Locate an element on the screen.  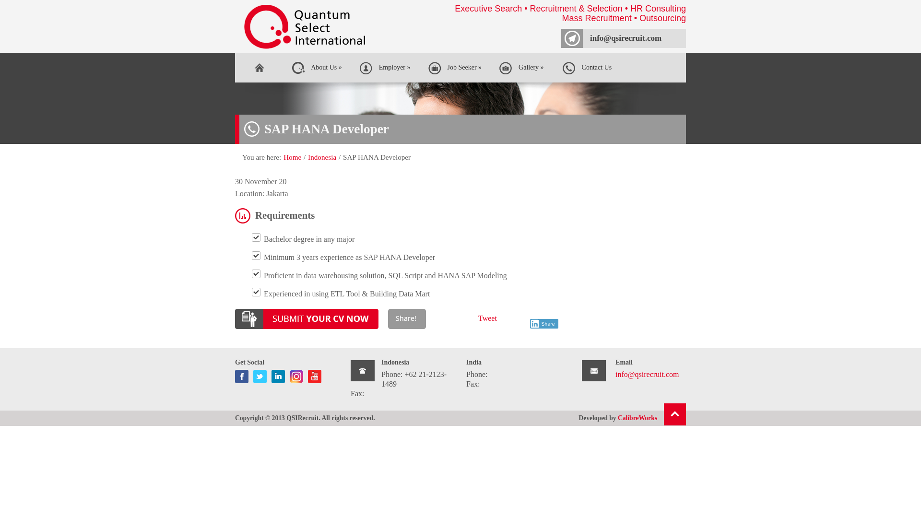
gplus is located at coordinates (292, 156).